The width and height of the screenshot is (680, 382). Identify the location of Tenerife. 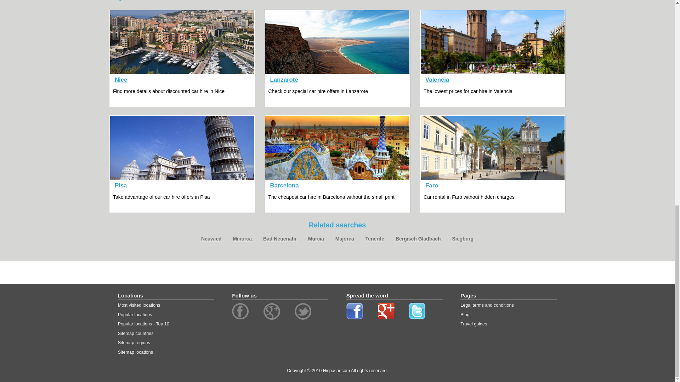
(375, 238).